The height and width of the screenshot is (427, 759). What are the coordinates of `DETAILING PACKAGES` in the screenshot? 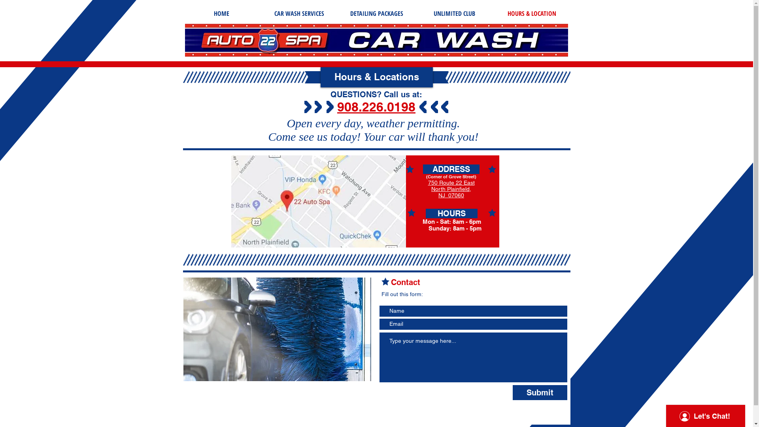 It's located at (376, 13).